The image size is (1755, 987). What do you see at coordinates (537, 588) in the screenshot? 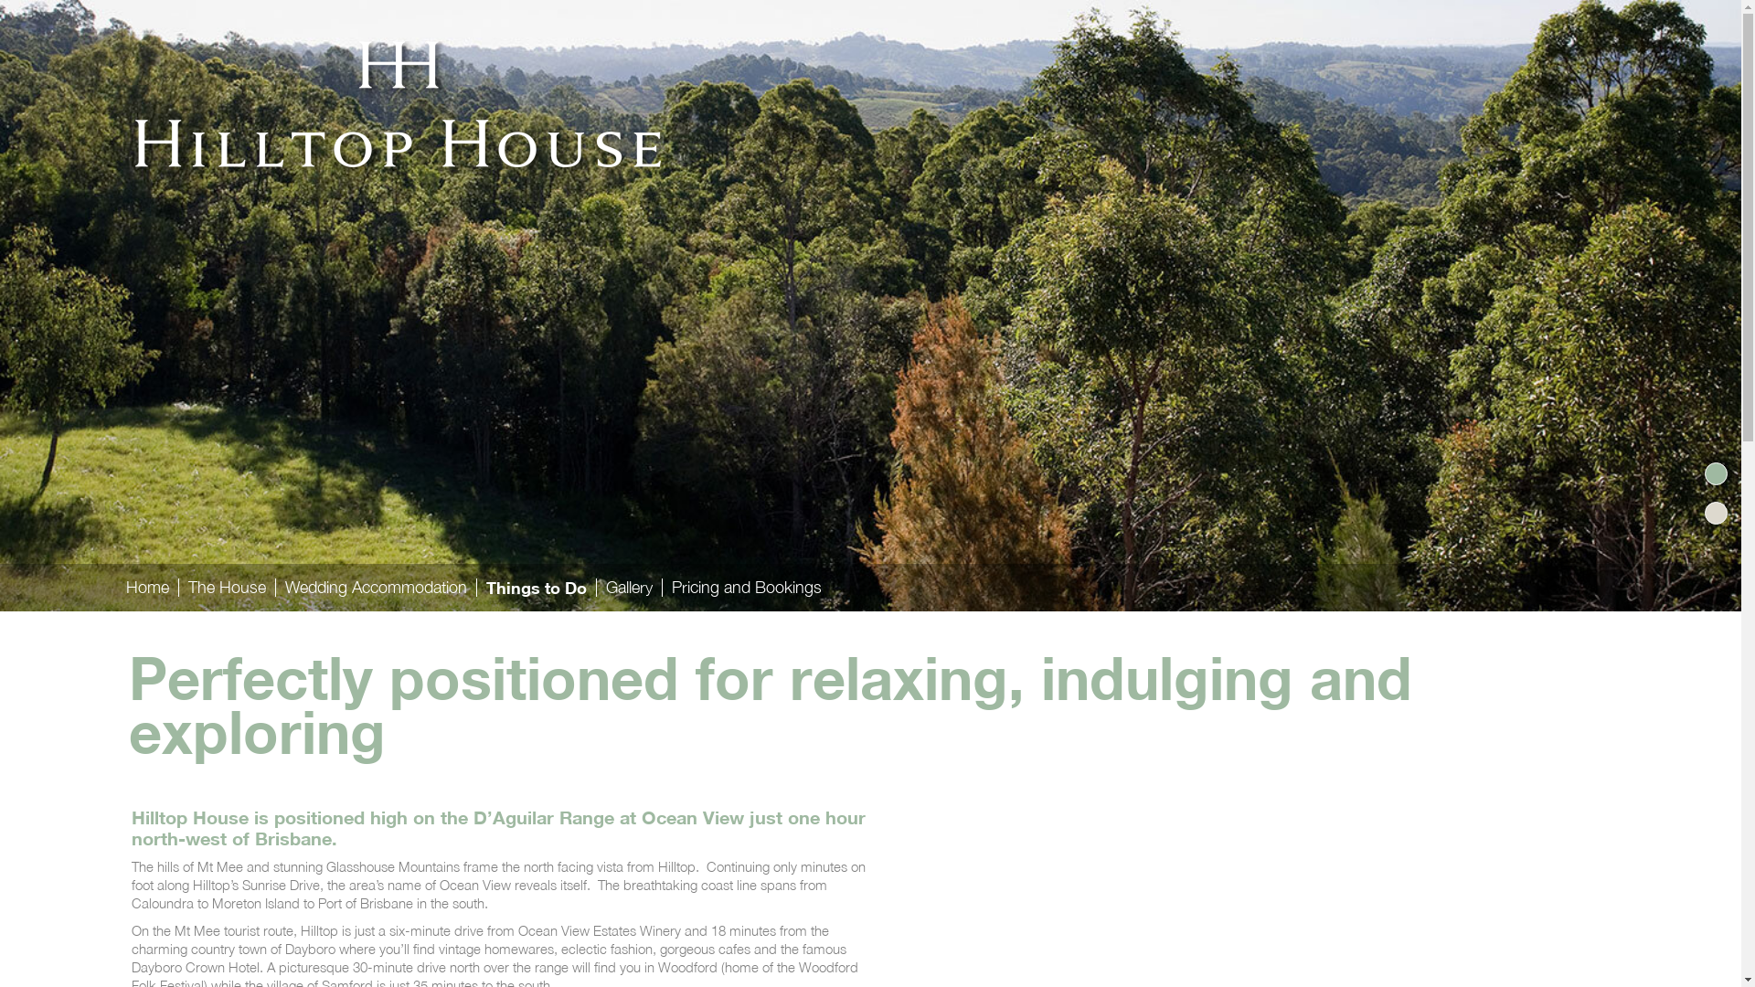
I see `Things to Do` at bounding box center [537, 588].